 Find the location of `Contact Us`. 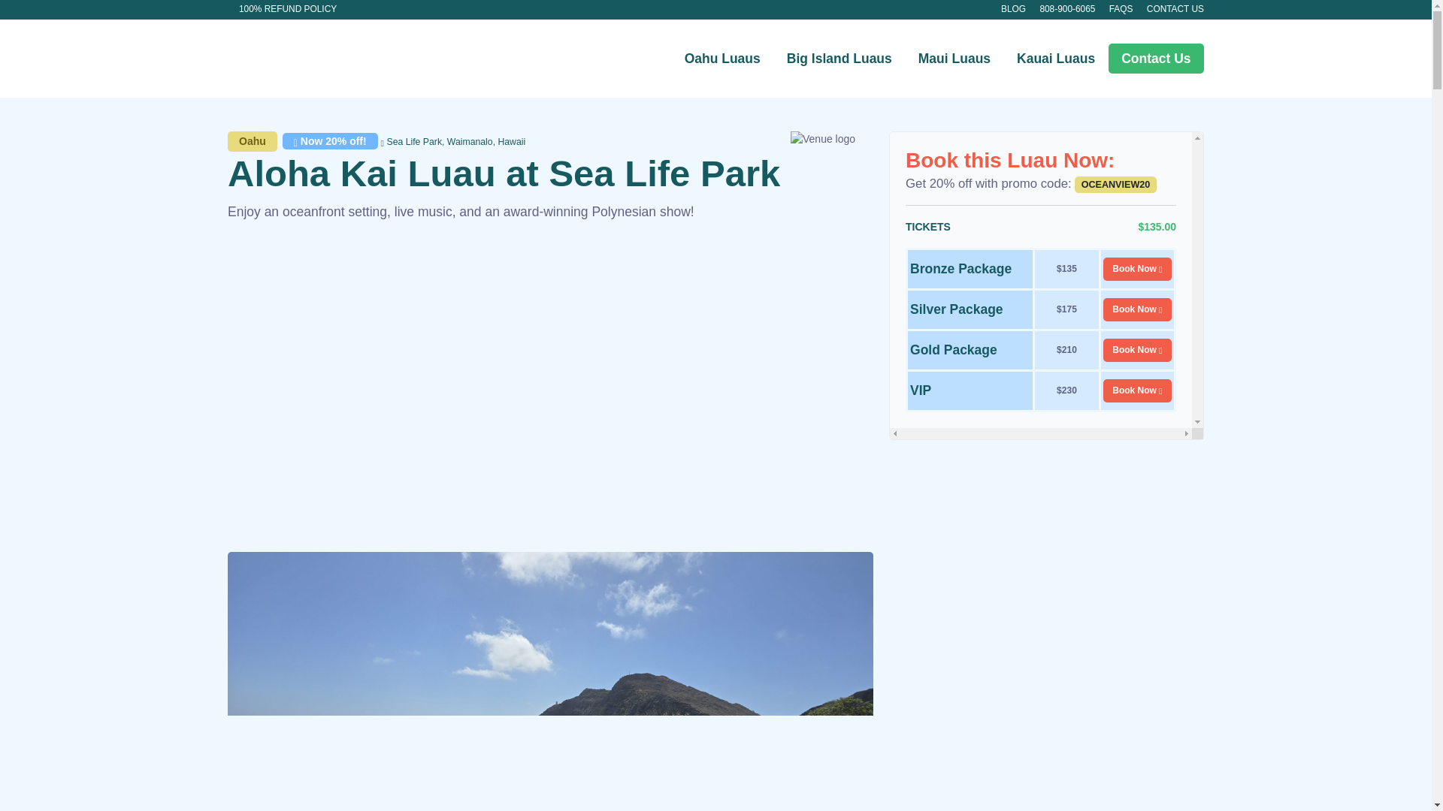

Contact Us is located at coordinates (1156, 59).